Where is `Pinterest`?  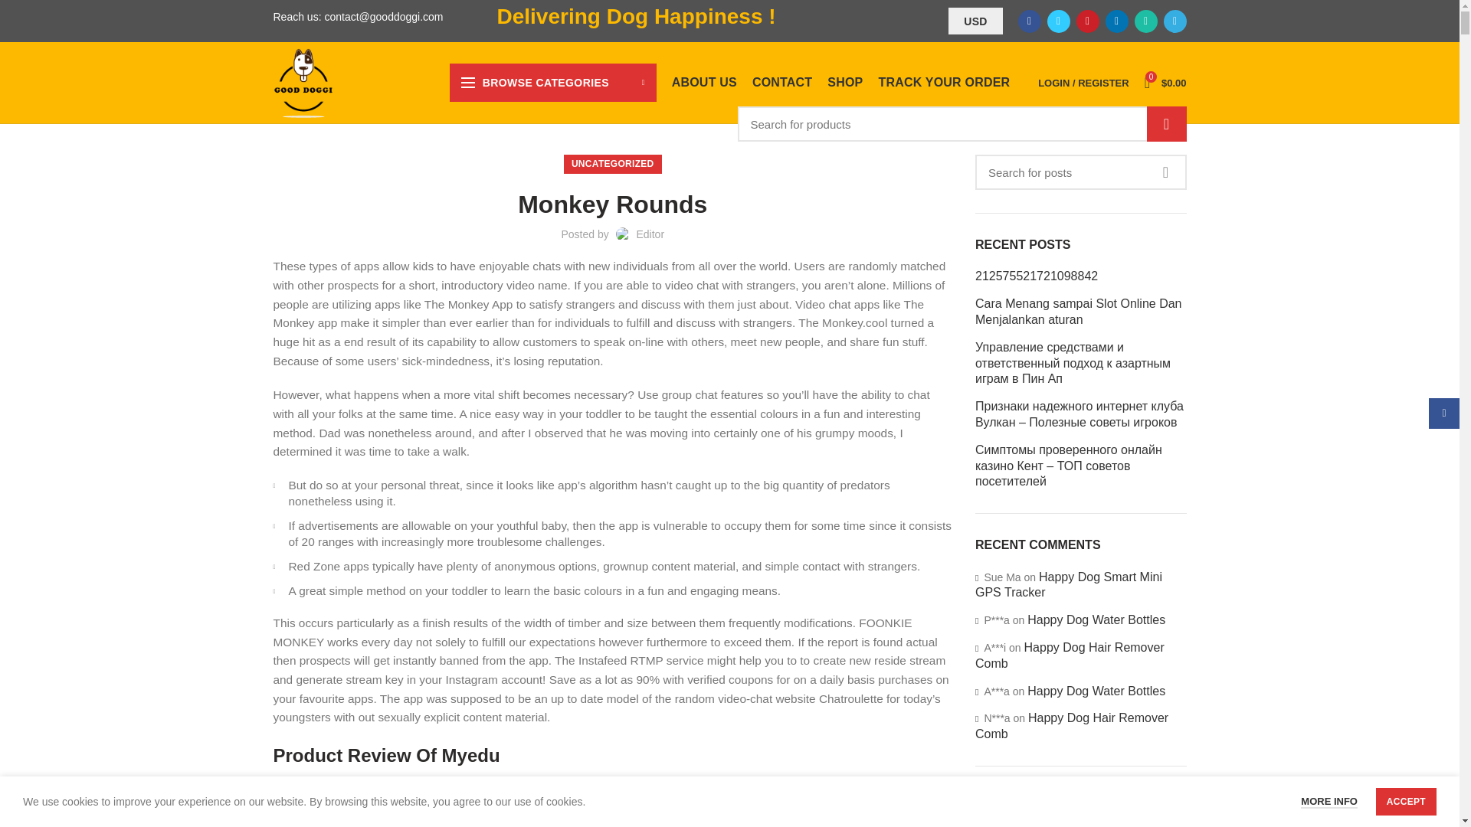
Pinterest is located at coordinates (1086, 20).